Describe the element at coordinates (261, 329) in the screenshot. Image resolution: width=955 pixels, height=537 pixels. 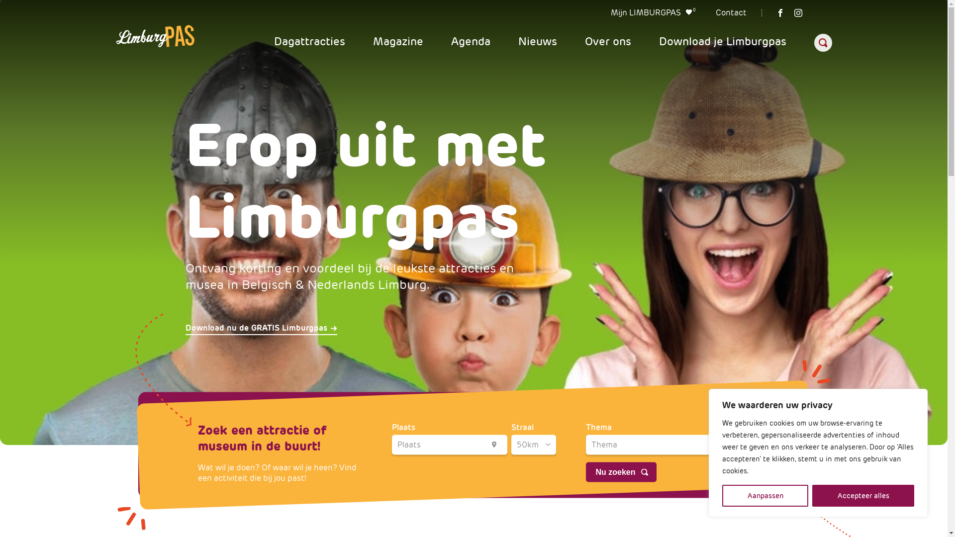
I see `Download nu de GRATIS Limburgpas` at that location.